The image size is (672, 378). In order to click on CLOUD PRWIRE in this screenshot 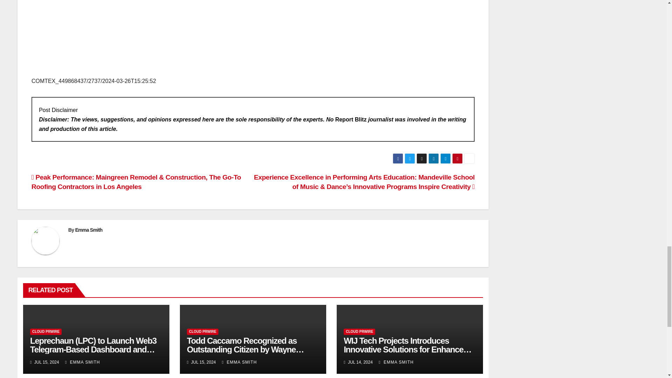, I will do `click(202, 331)`.